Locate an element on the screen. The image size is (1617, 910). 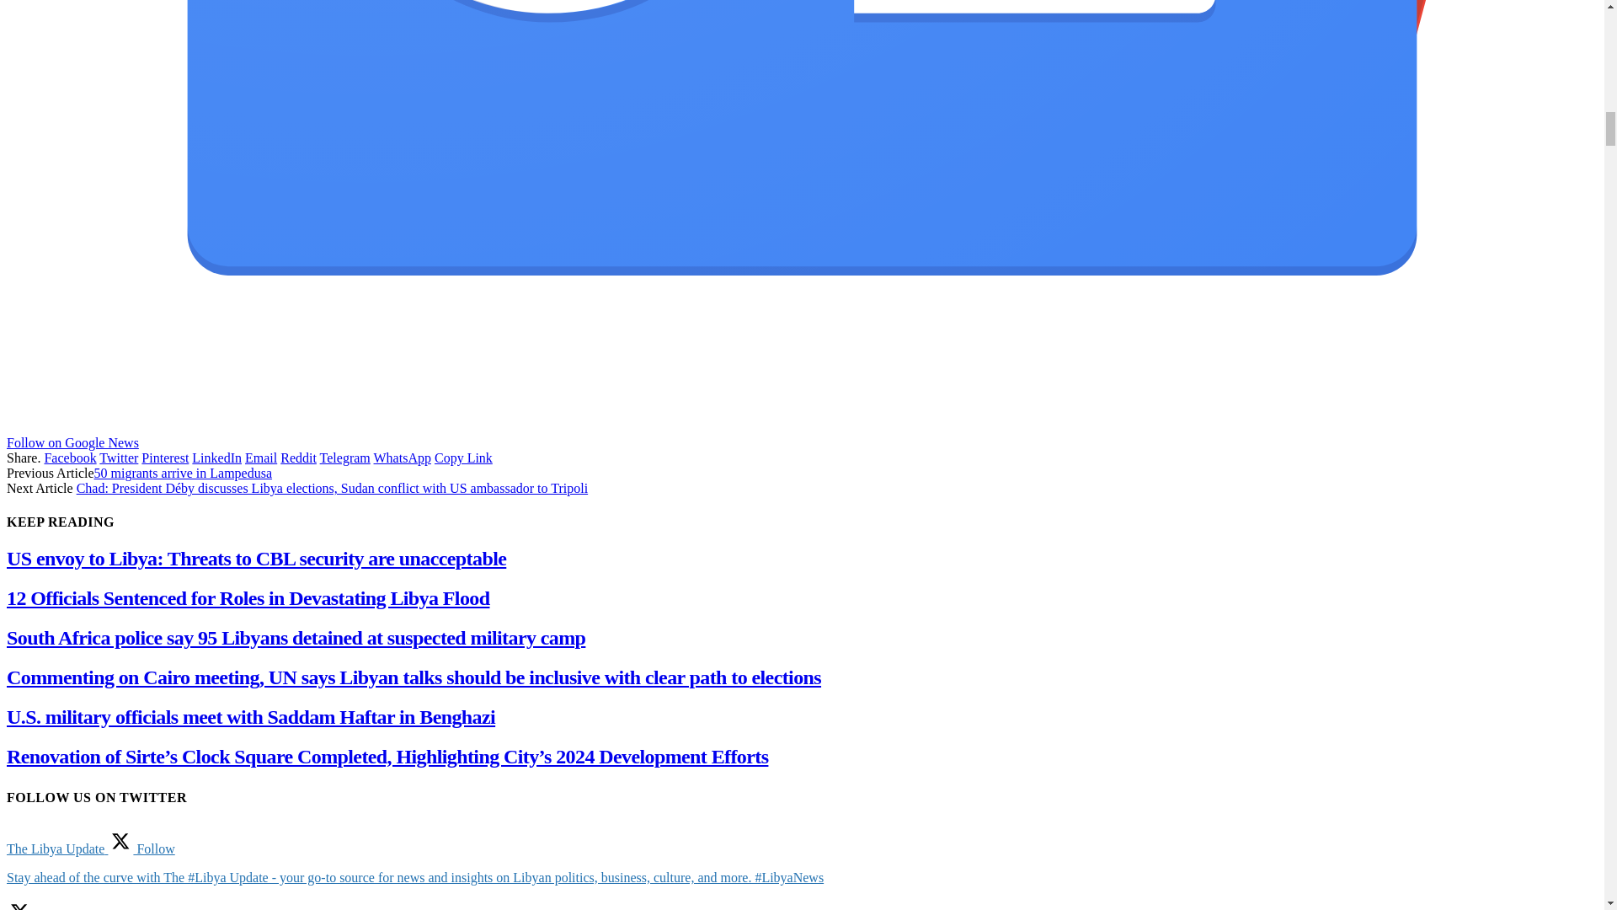
Share on Facebook is located at coordinates (69, 457).